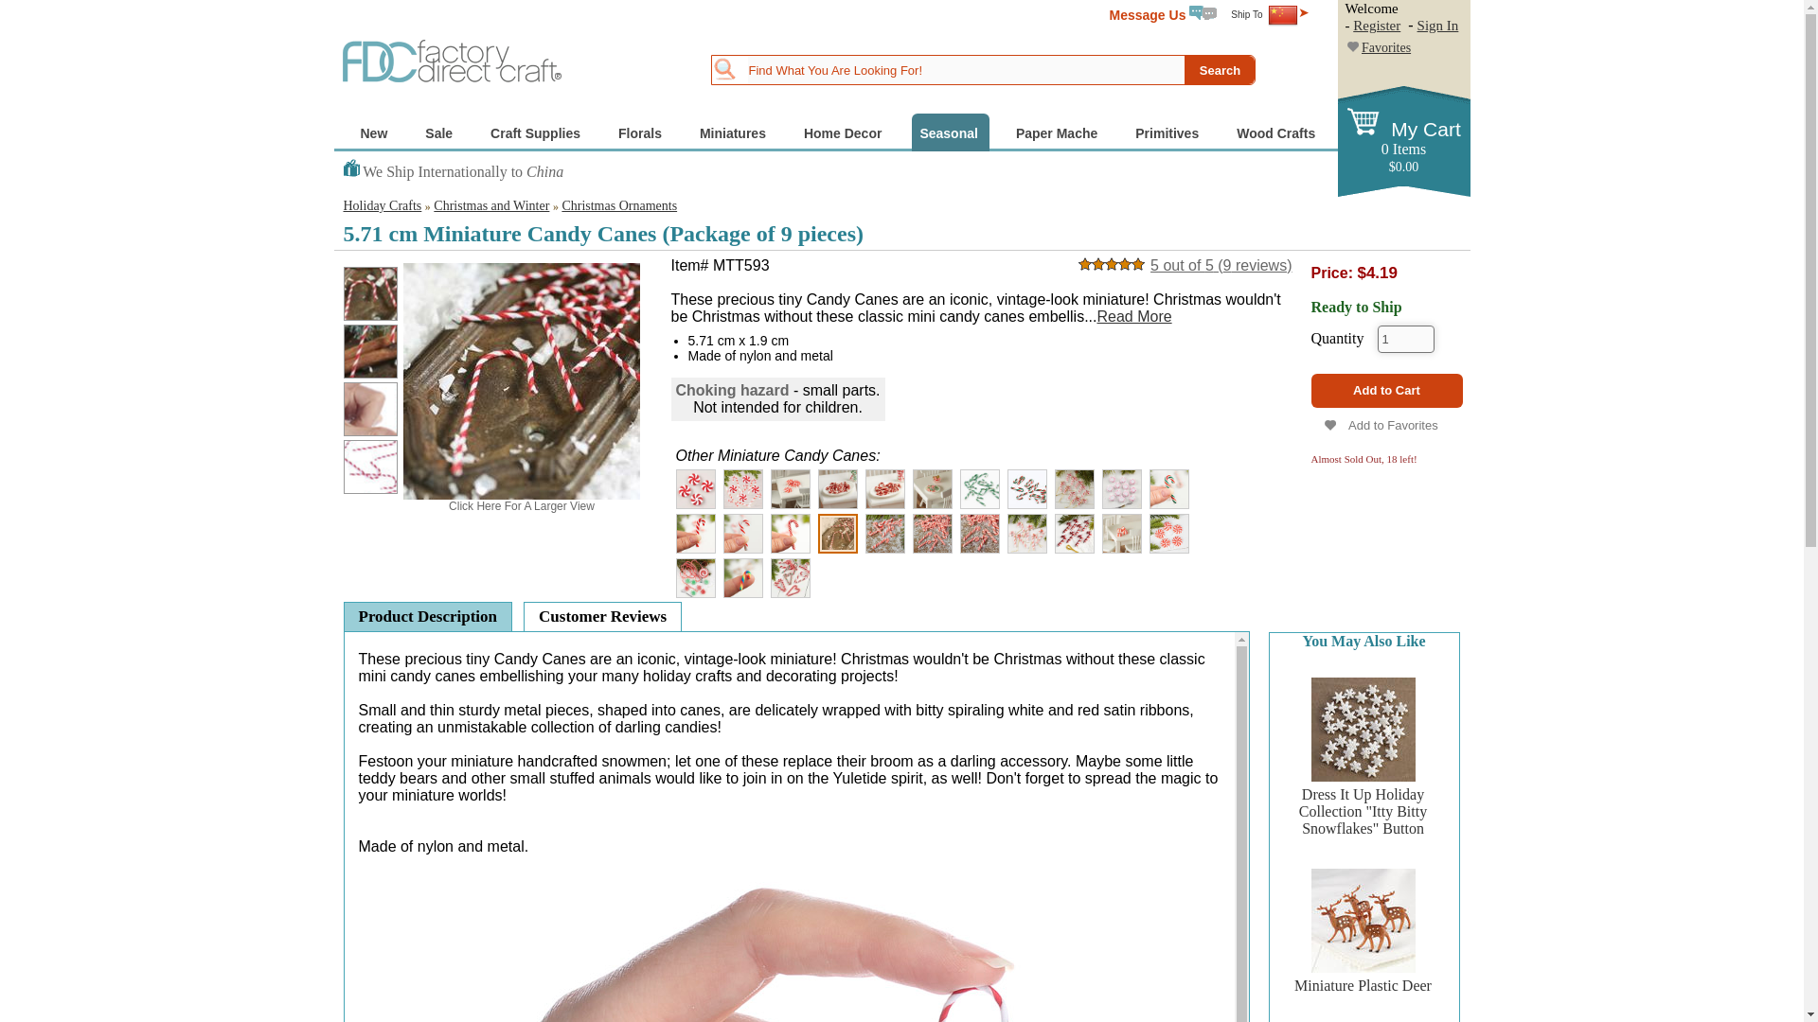  Describe the element at coordinates (1376, 25) in the screenshot. I see `Register` at that location.